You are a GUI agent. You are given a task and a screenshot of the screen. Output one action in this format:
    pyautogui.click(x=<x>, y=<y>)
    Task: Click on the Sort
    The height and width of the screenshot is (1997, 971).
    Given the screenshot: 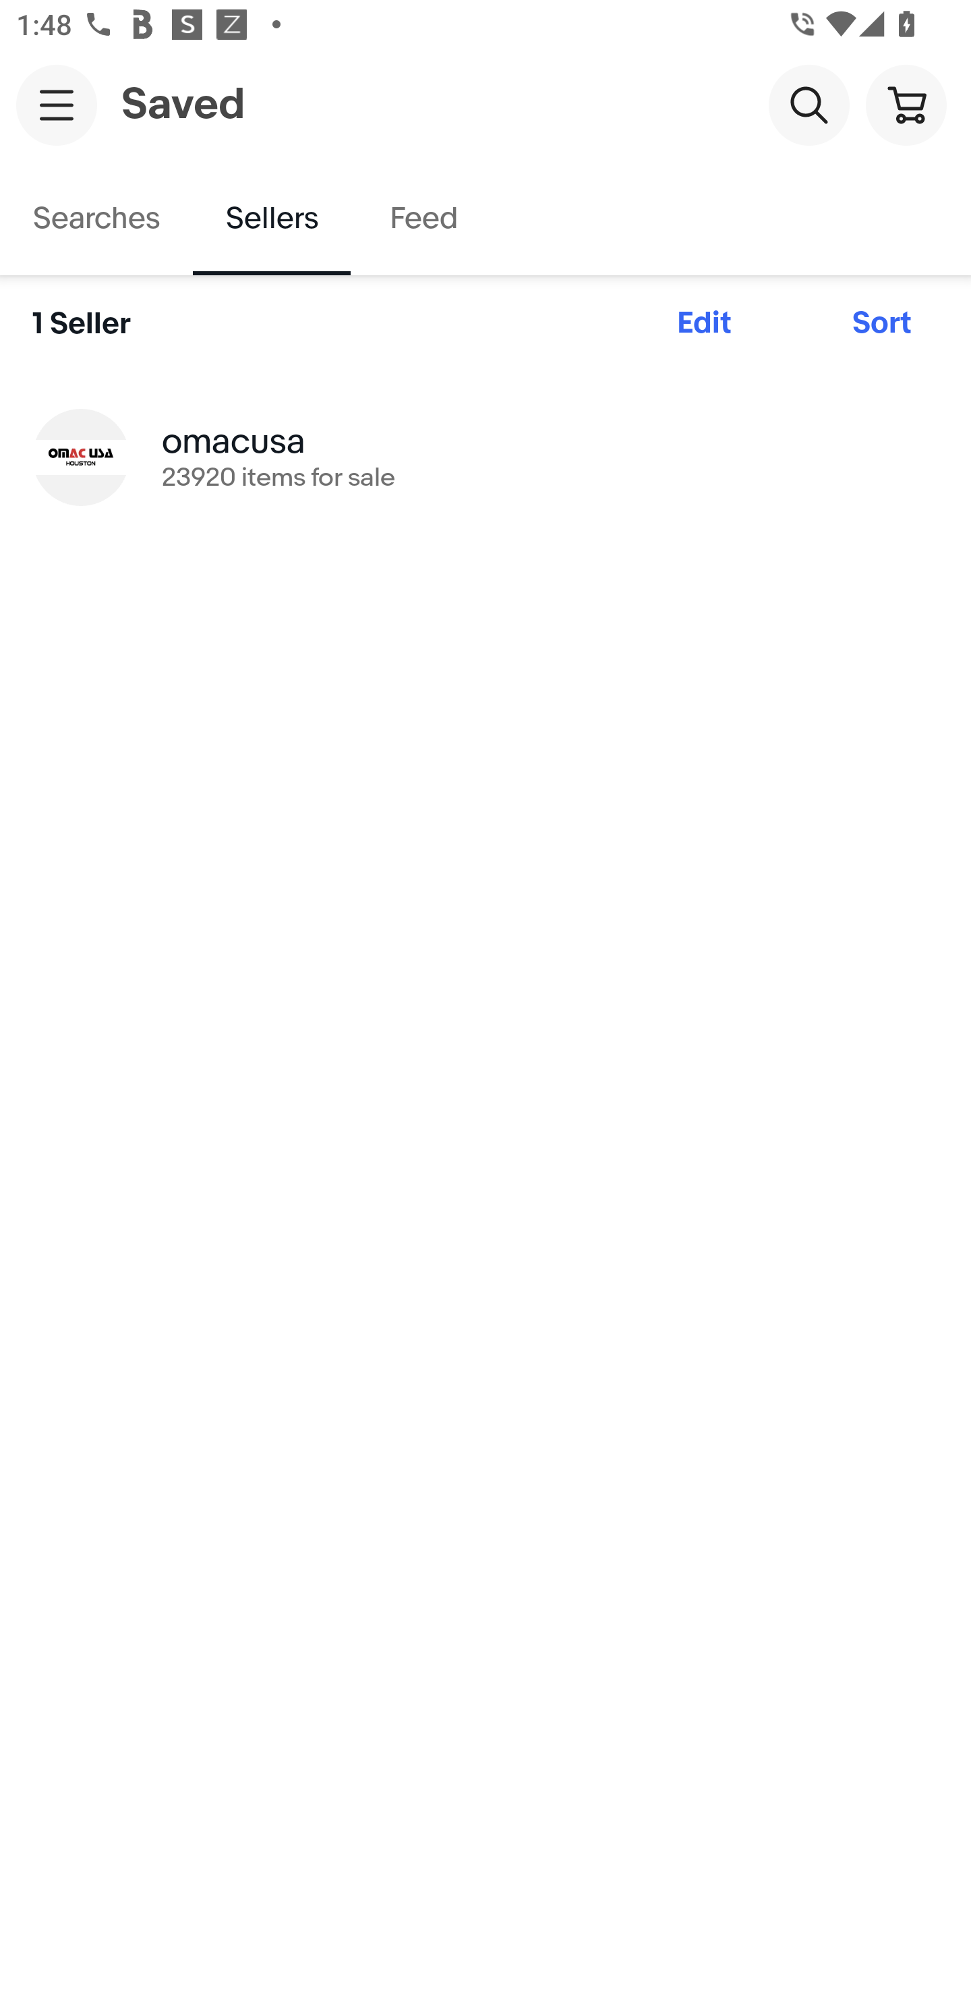 What is the action you would take?
    pyautogui.click(x=882, y=323)
    